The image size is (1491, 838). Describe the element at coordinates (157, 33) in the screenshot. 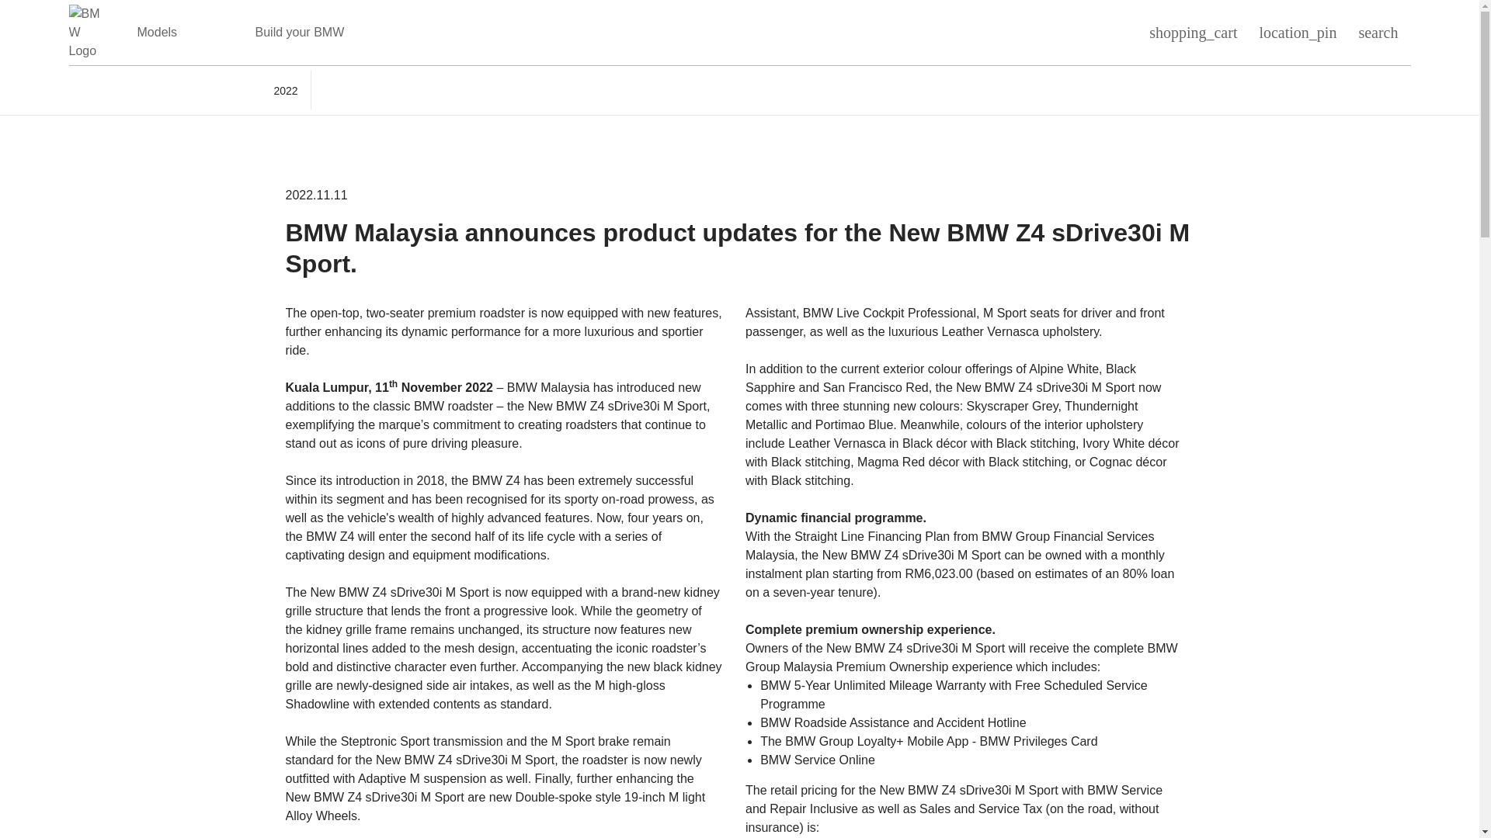

I see `Models` at that location.